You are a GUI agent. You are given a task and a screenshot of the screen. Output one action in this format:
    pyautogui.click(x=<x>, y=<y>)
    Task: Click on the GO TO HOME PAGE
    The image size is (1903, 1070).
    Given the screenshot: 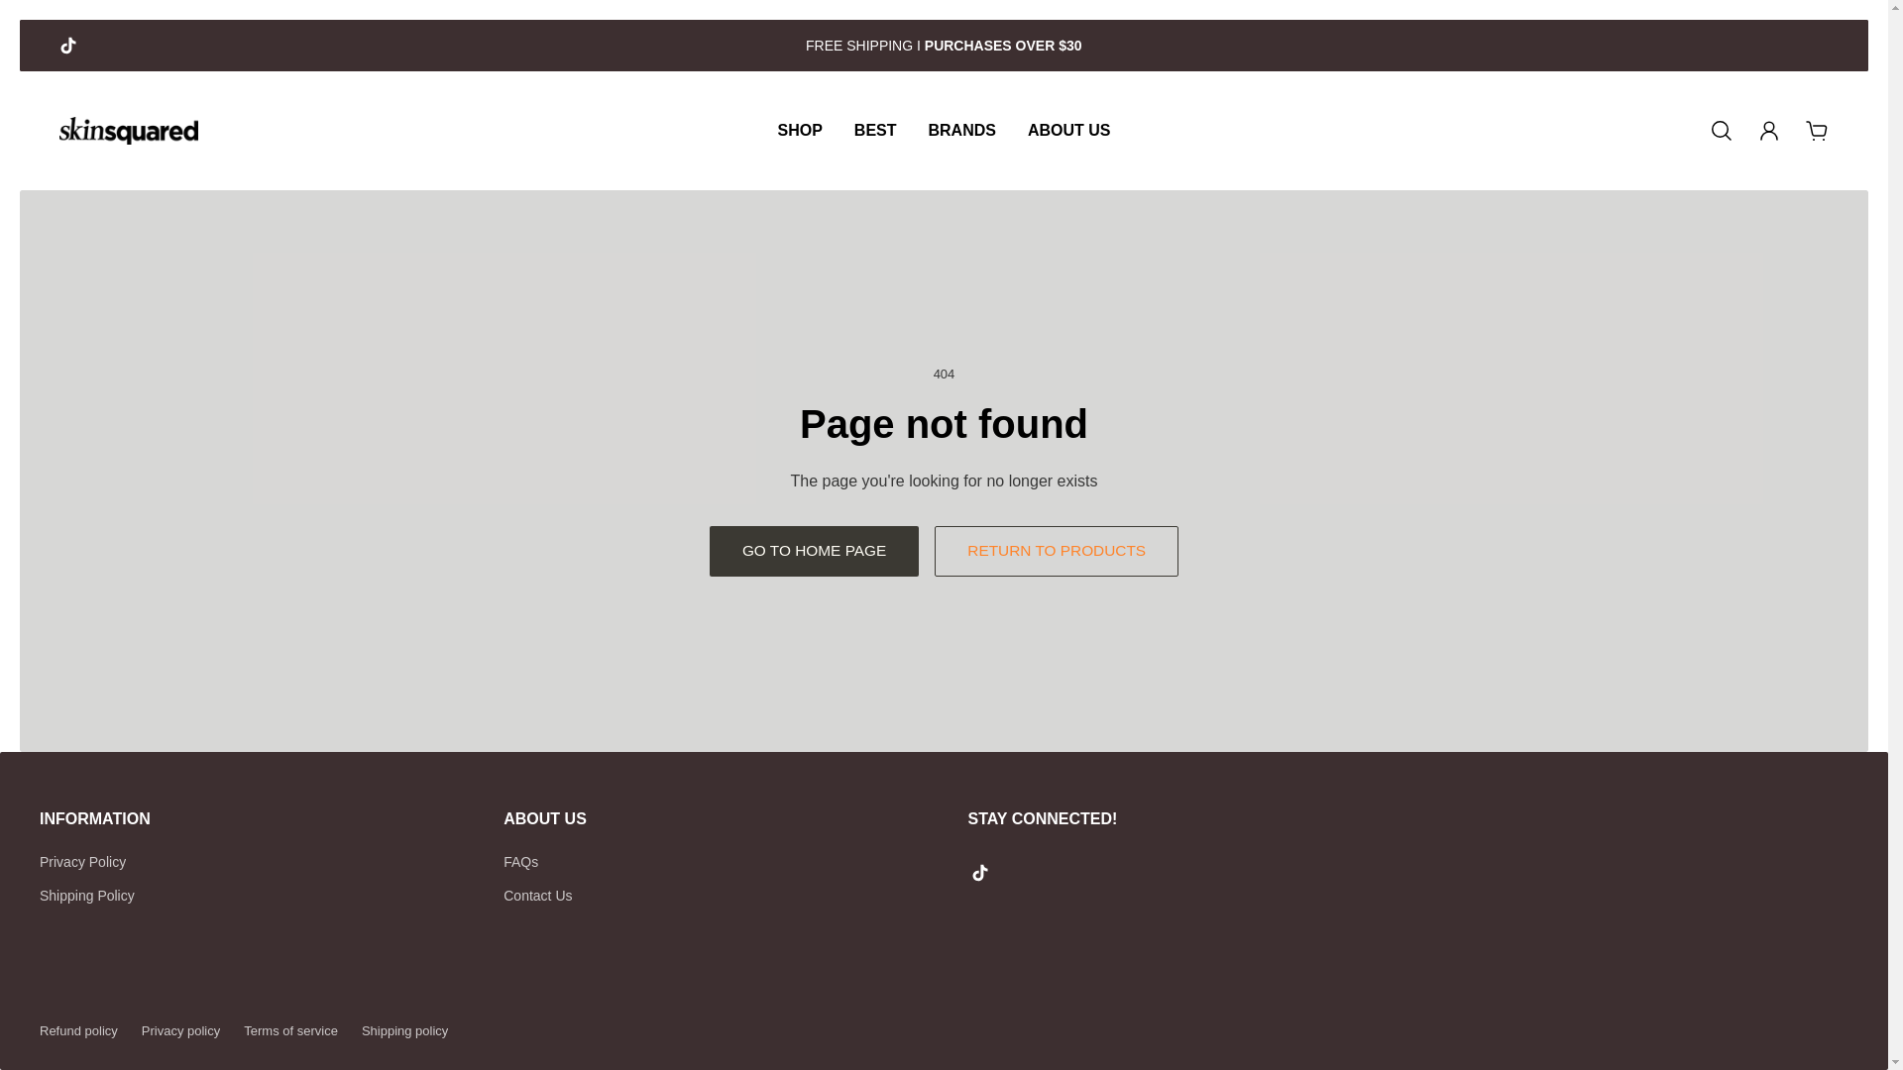 What is the action you would take?
    pyautogui.click(x=815, y=551)
    